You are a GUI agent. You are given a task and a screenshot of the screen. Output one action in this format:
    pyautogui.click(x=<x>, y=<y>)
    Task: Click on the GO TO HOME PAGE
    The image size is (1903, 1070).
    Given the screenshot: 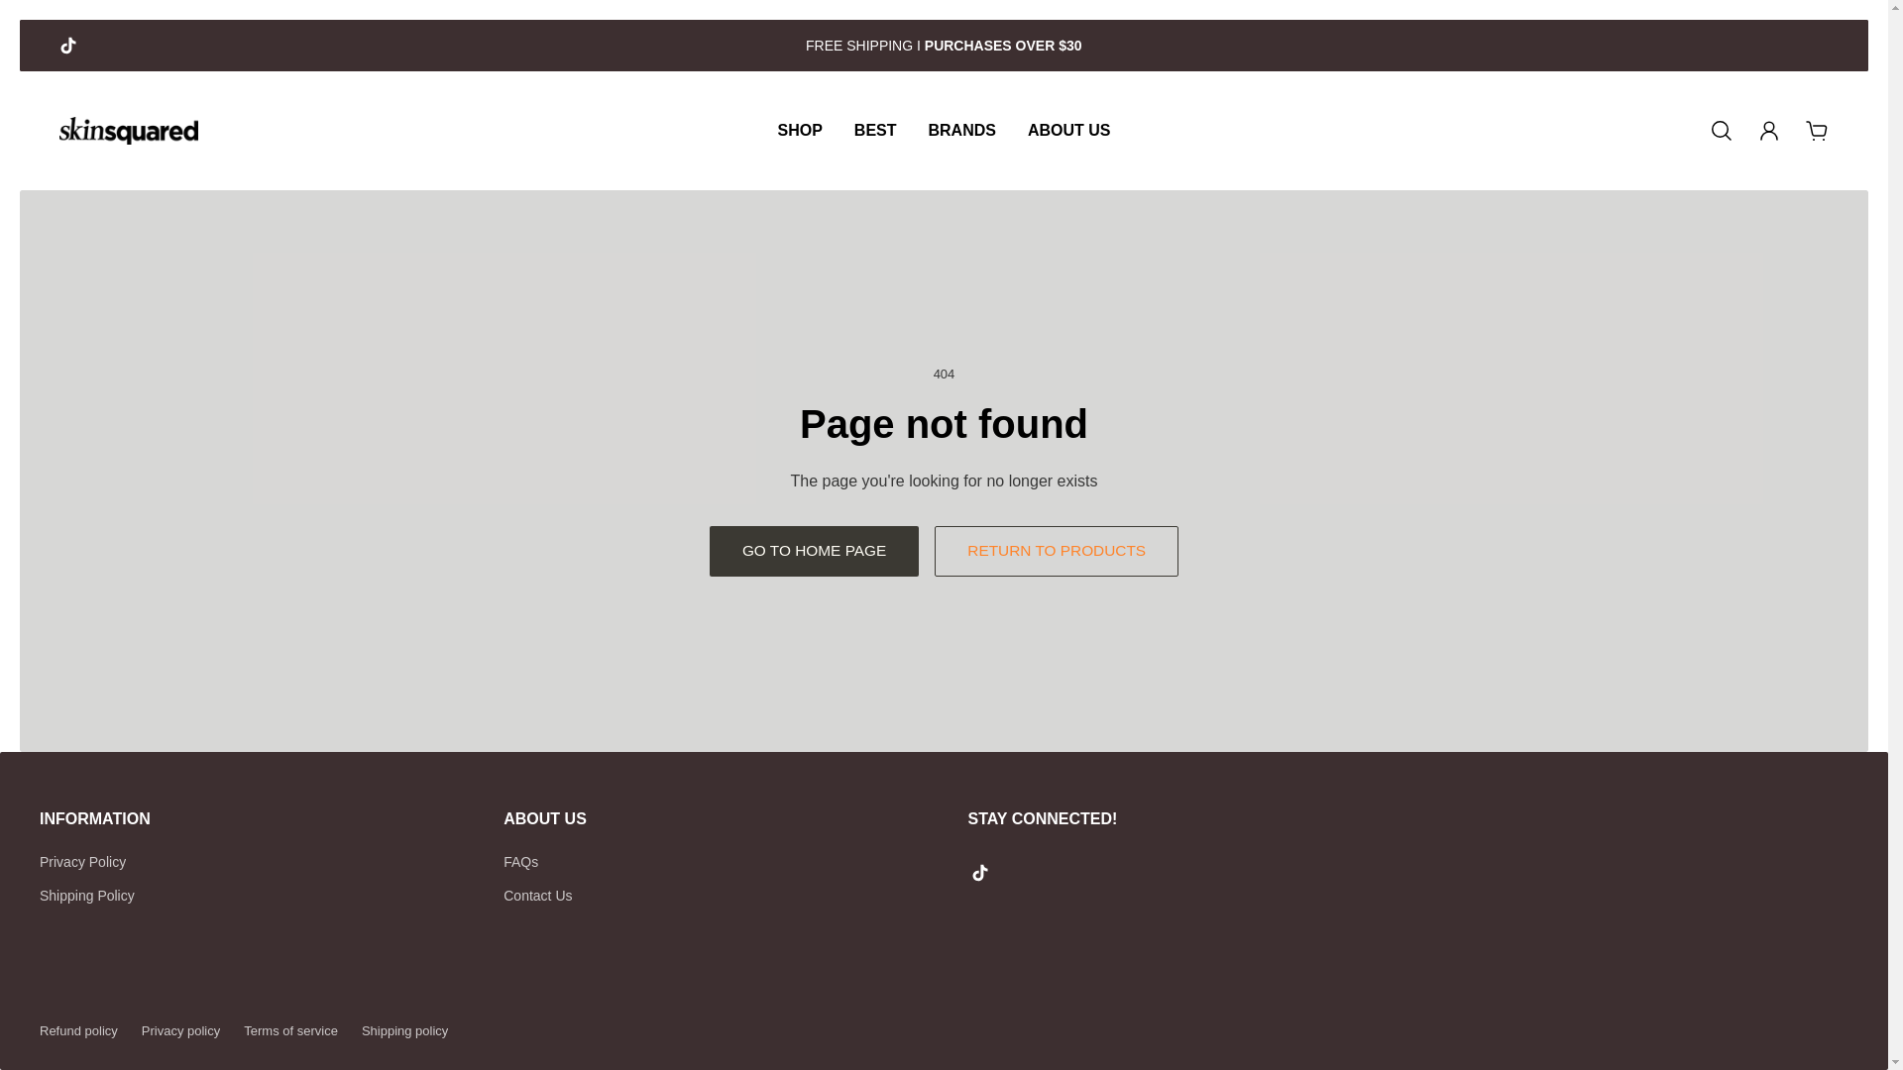 What is the action you would take?
    pyautogui.click(x=815, y=551)
    